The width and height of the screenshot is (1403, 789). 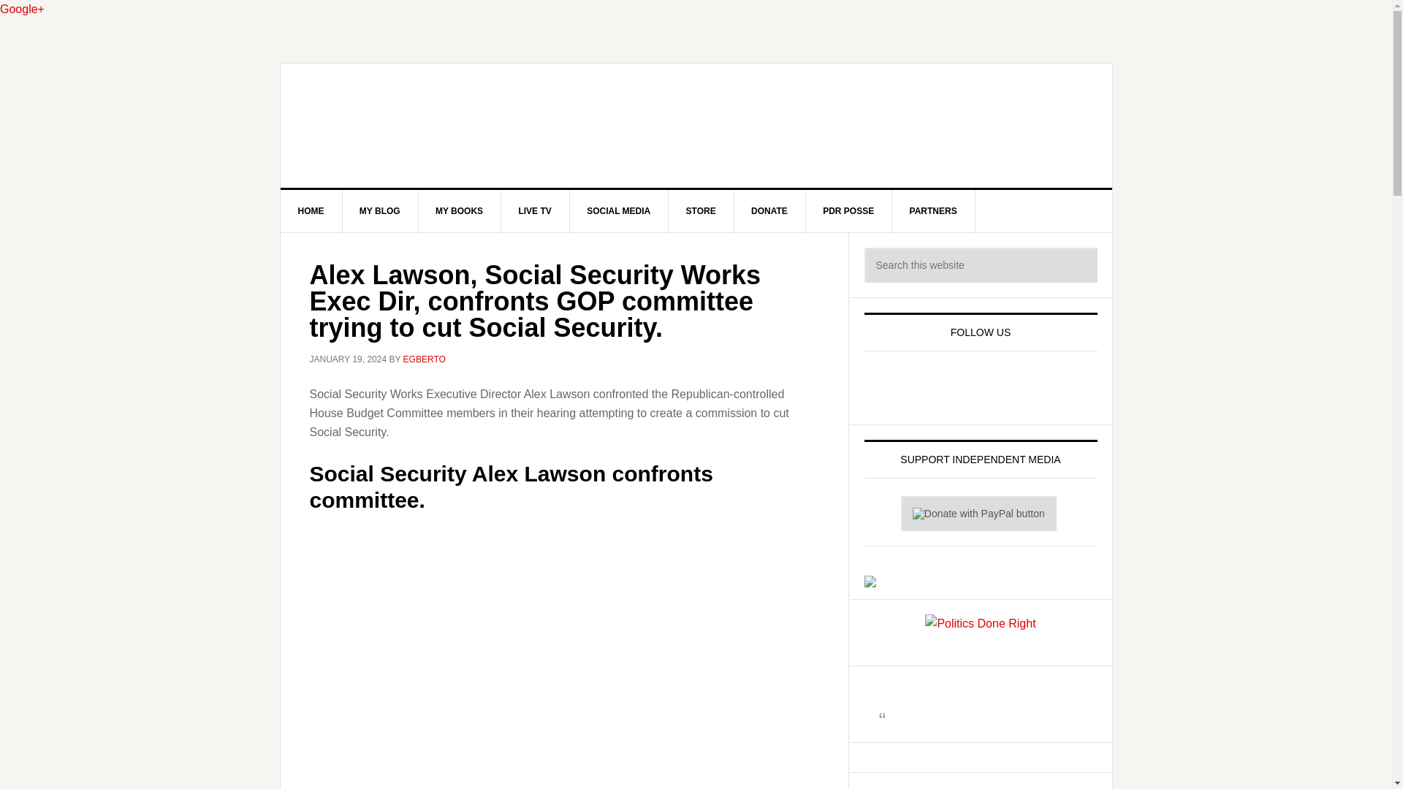 I want to click on SOCIAL MEDIA, so click(x=619, y=210).